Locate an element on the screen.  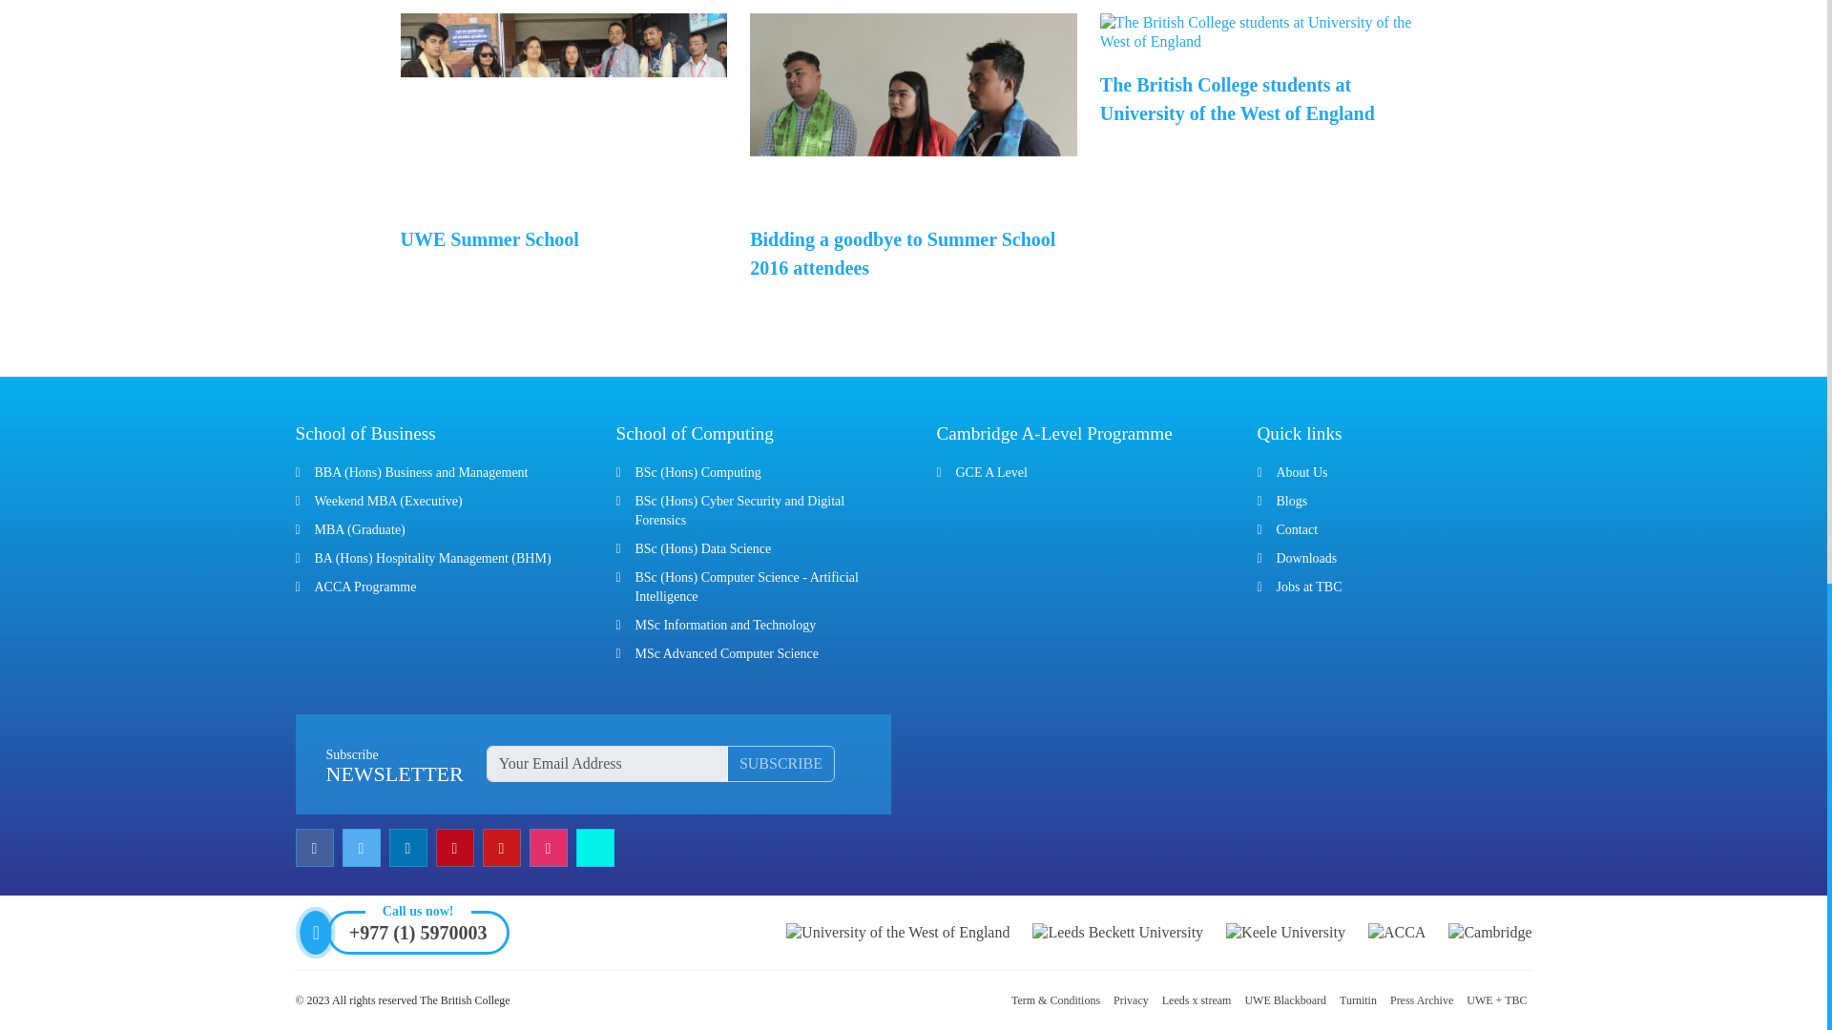
UWE Summer School is located at coordinates (489, 238).